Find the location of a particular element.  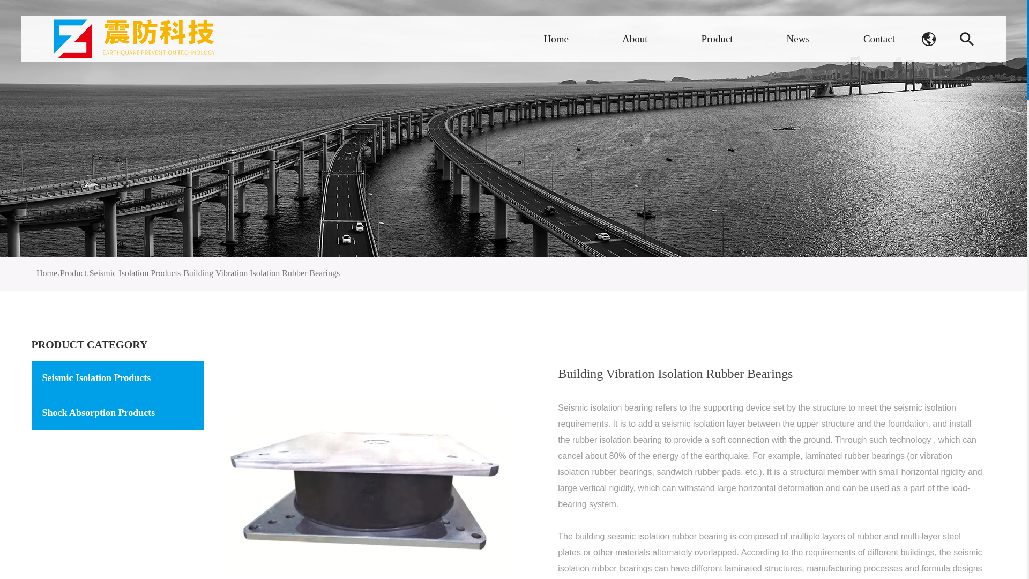

Contact is located at coordinates (879, 39).